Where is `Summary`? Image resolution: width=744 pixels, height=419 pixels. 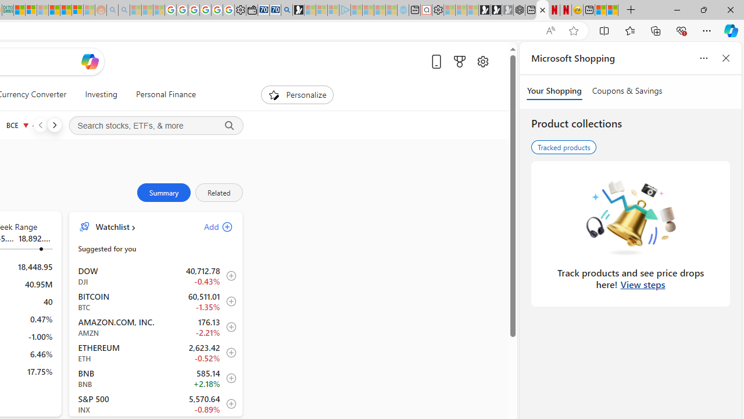
Summary is located at coordinates (163, 193).